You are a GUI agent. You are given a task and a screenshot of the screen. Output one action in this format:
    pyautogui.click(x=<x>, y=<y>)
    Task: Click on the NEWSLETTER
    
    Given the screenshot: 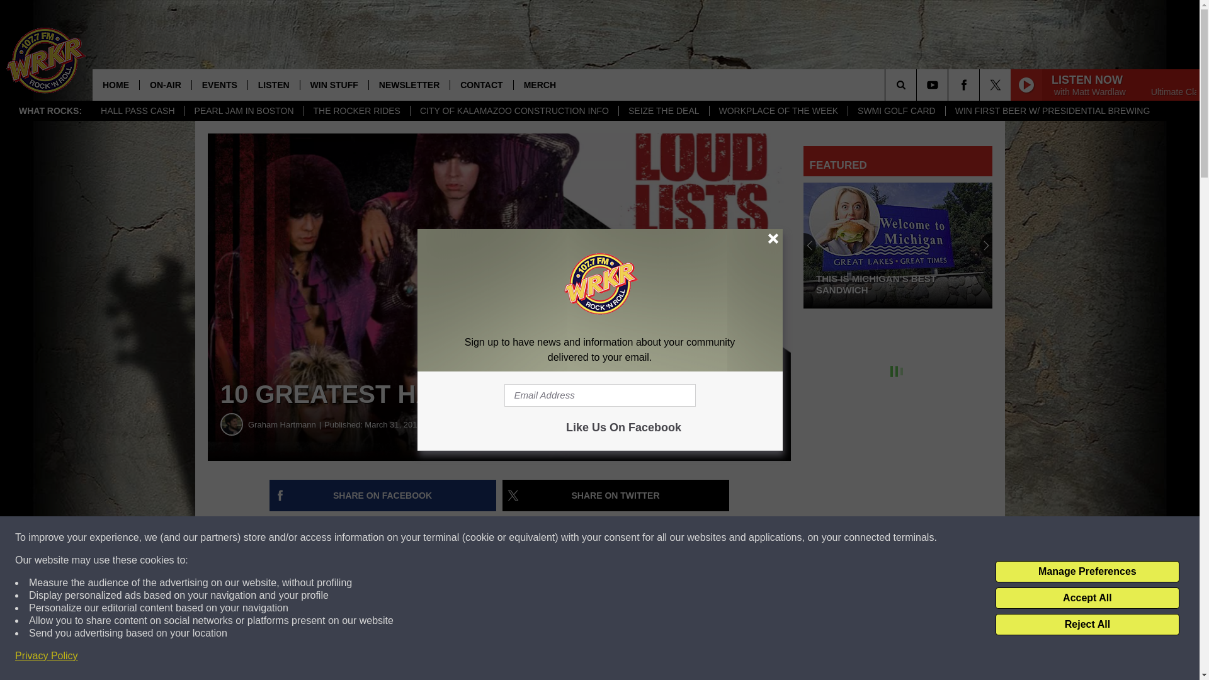 What is the action you would take?
    pyautogui.click(x=409, y=84)
    